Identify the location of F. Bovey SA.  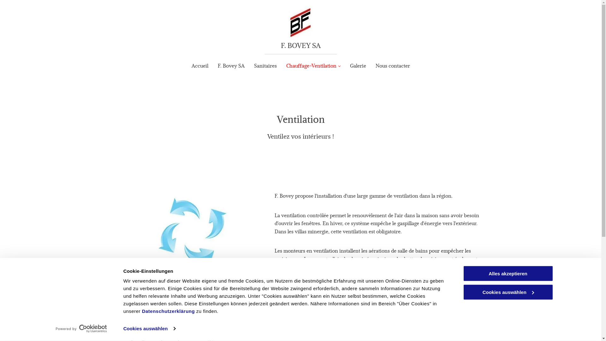
(231, 66).